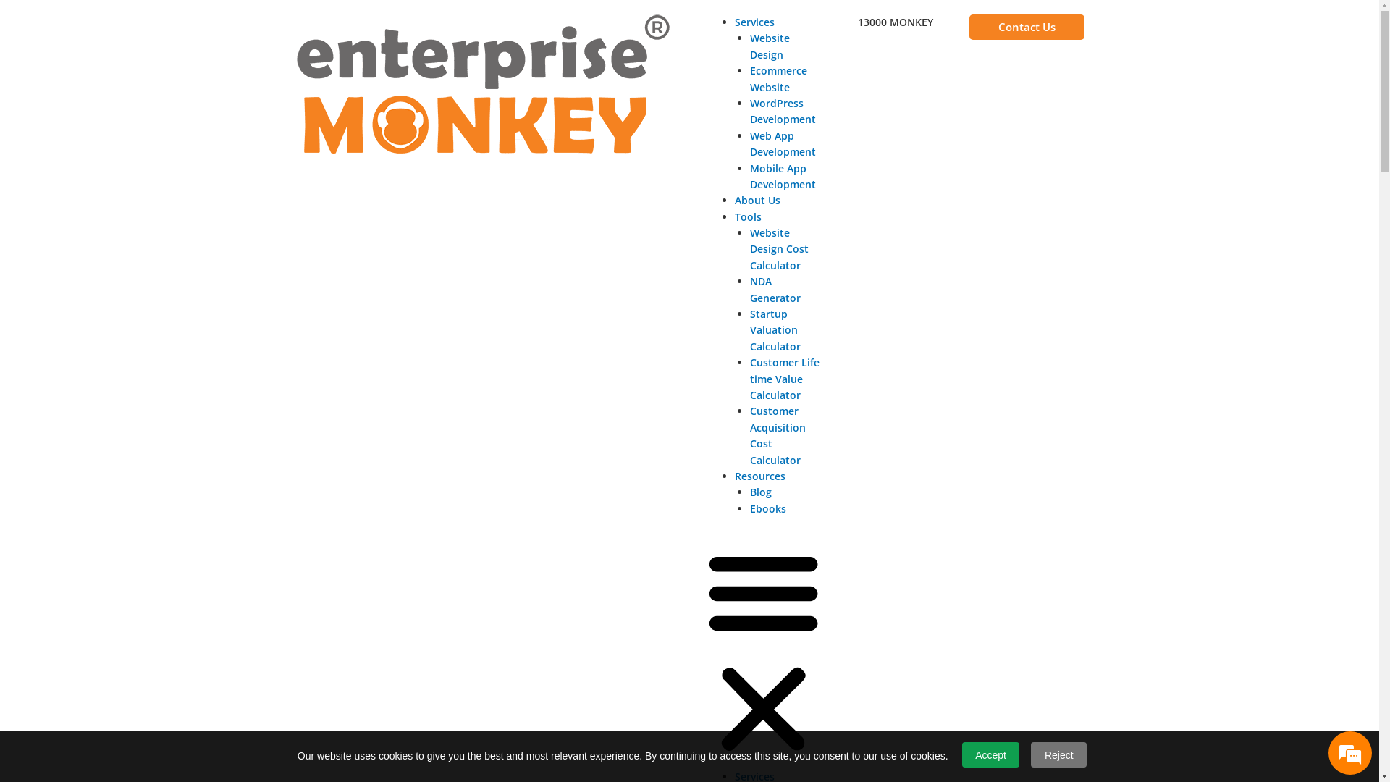  I want to click on Web App Development, so click(783, 143).